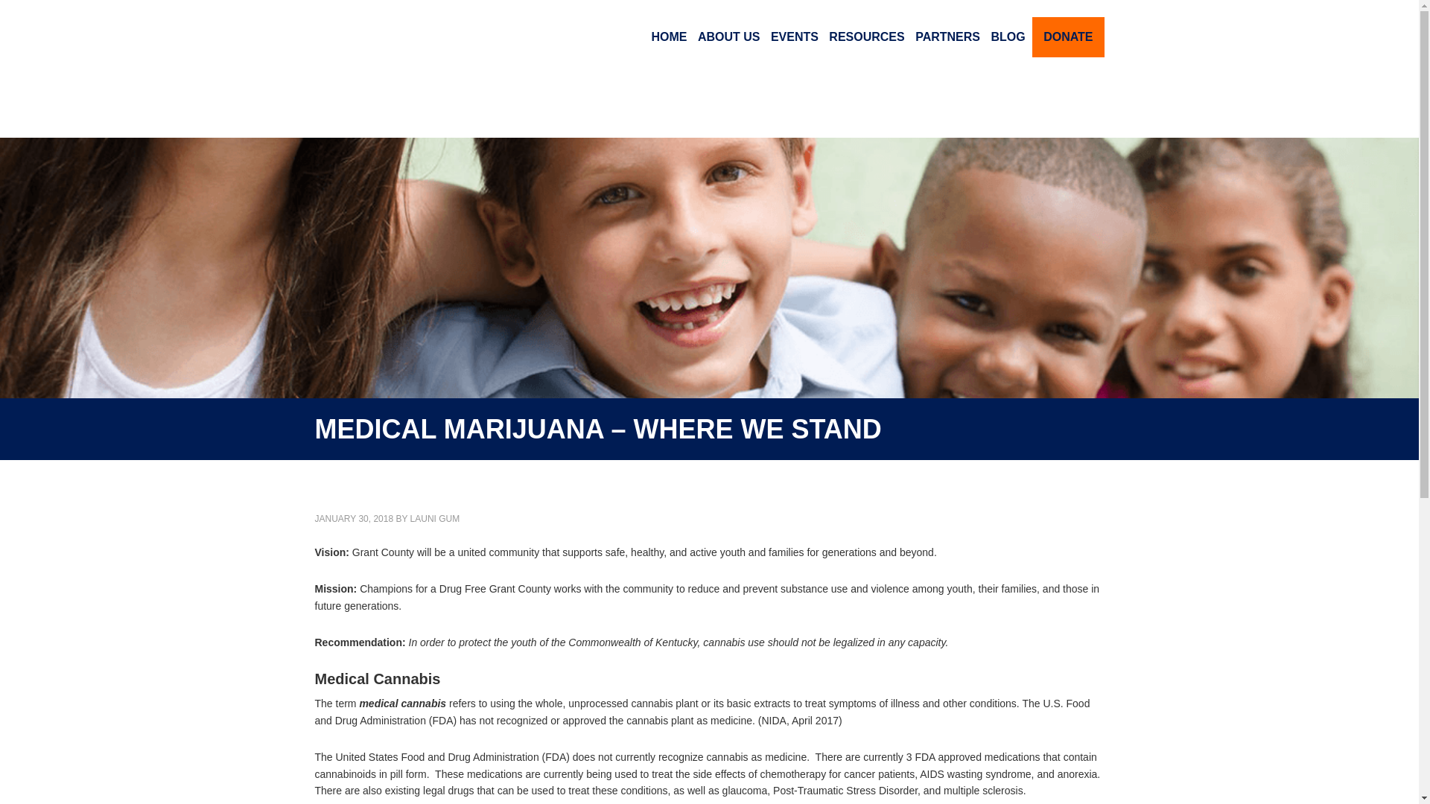 The image size is (1430, 804). Describe the element at coordinates (866, 37) in the screenshot. I see `RESOURCES` at that location.